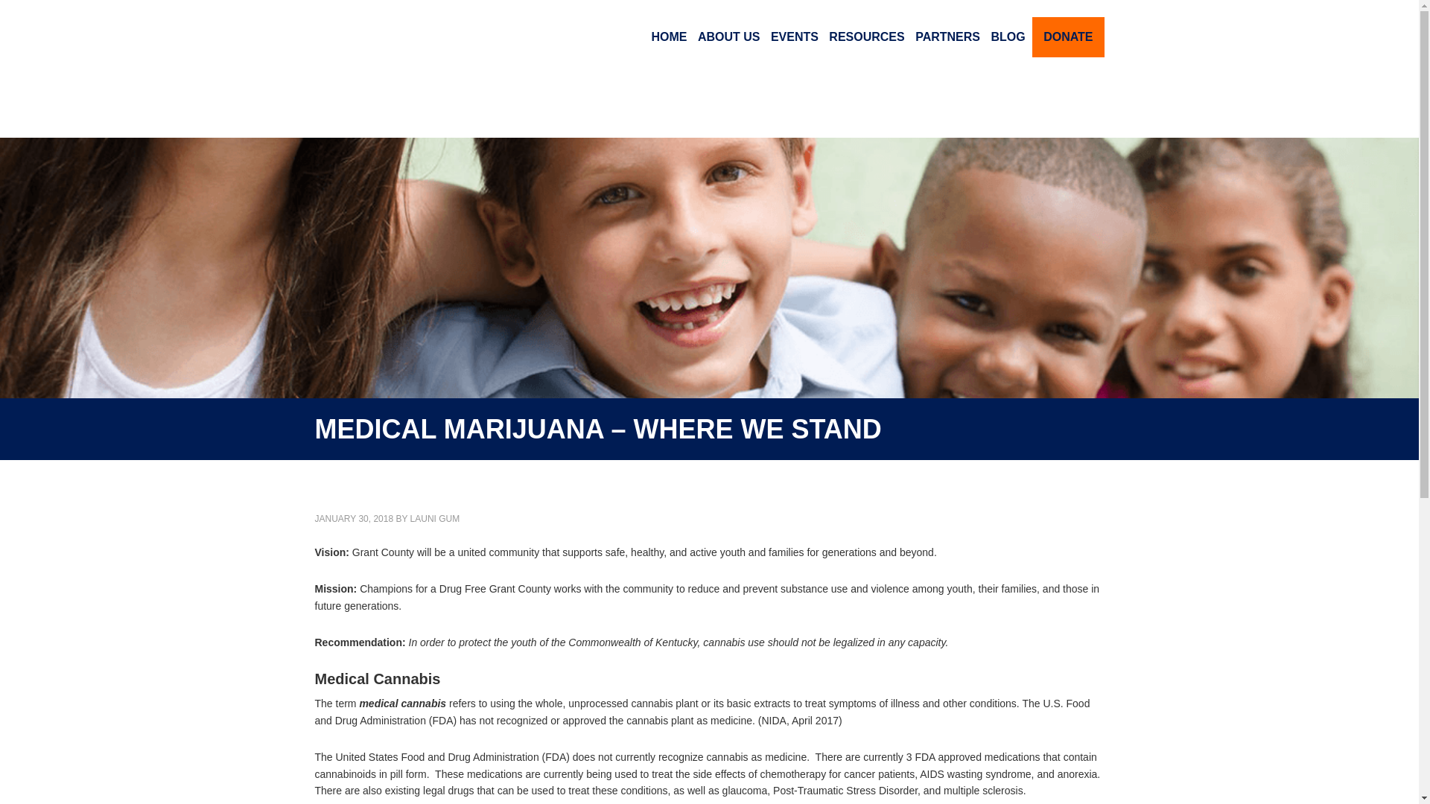 The image size is (1430, 804). Describe the element at coordinates (866, 37) in the screenshot. I see `RESOURCES` at that location.